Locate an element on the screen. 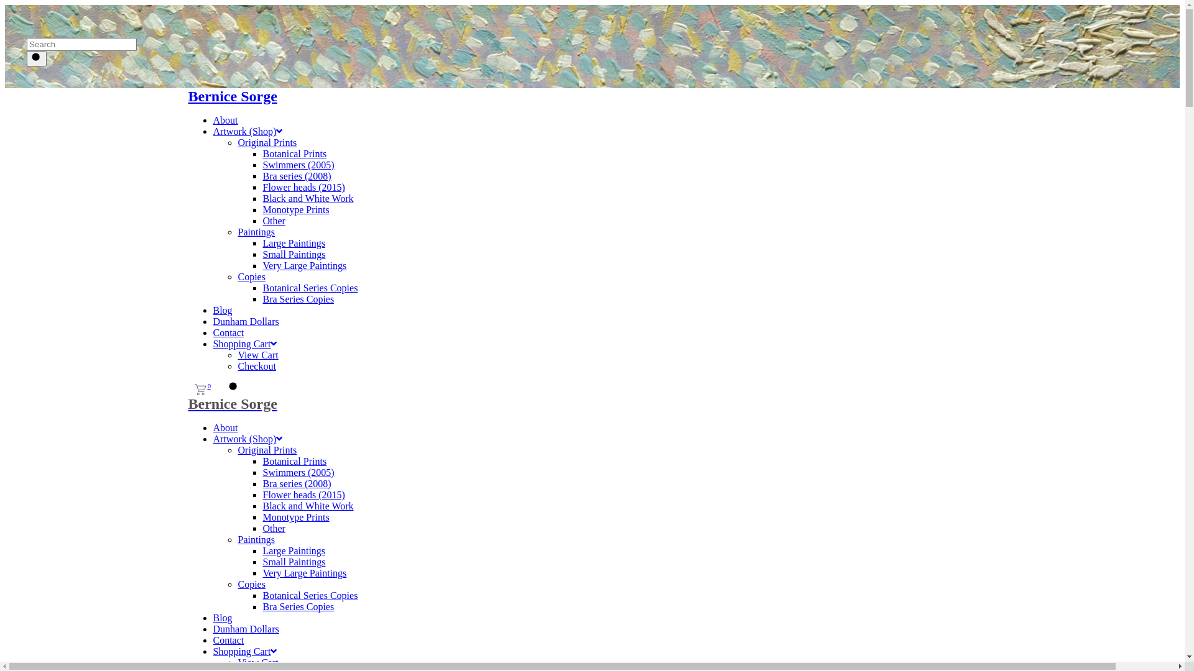  Copies is located at coordinates (251, 584).